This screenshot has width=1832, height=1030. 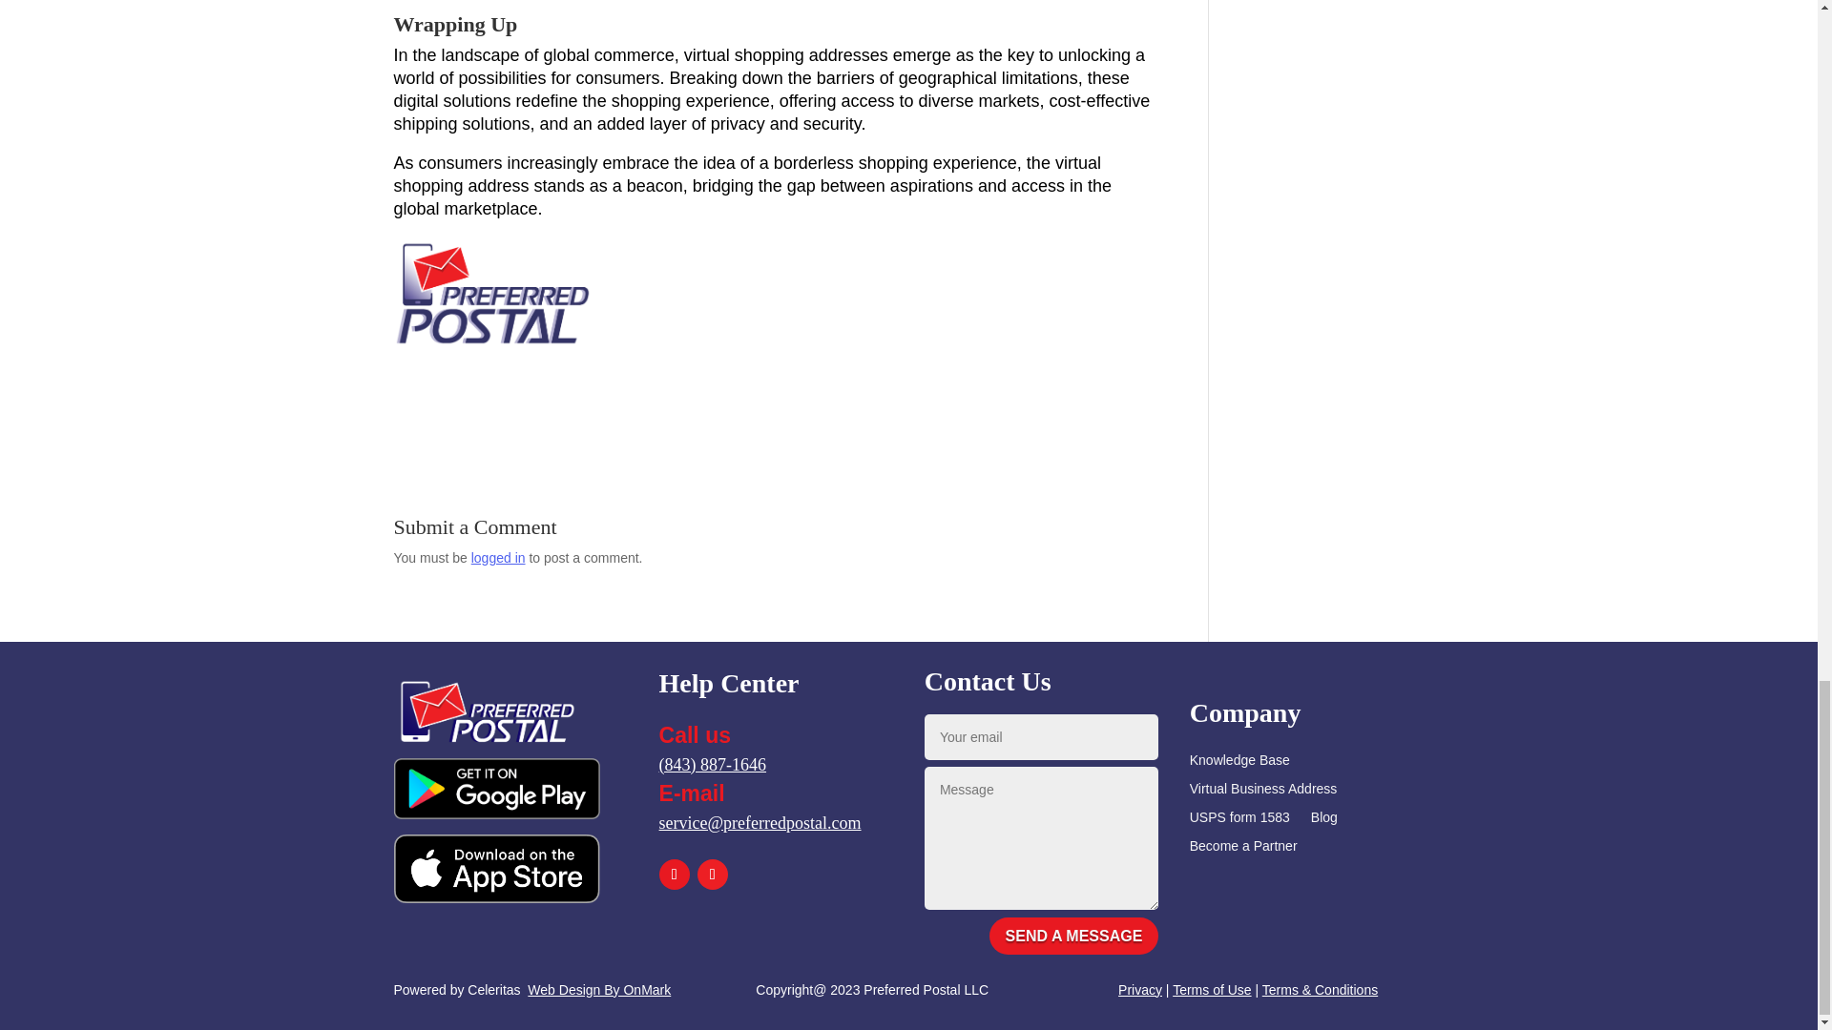 What do you see at coordinates (1139, 990) in the screenshot?
I see `Privacy Policy` at bounding box center [1139, 990].